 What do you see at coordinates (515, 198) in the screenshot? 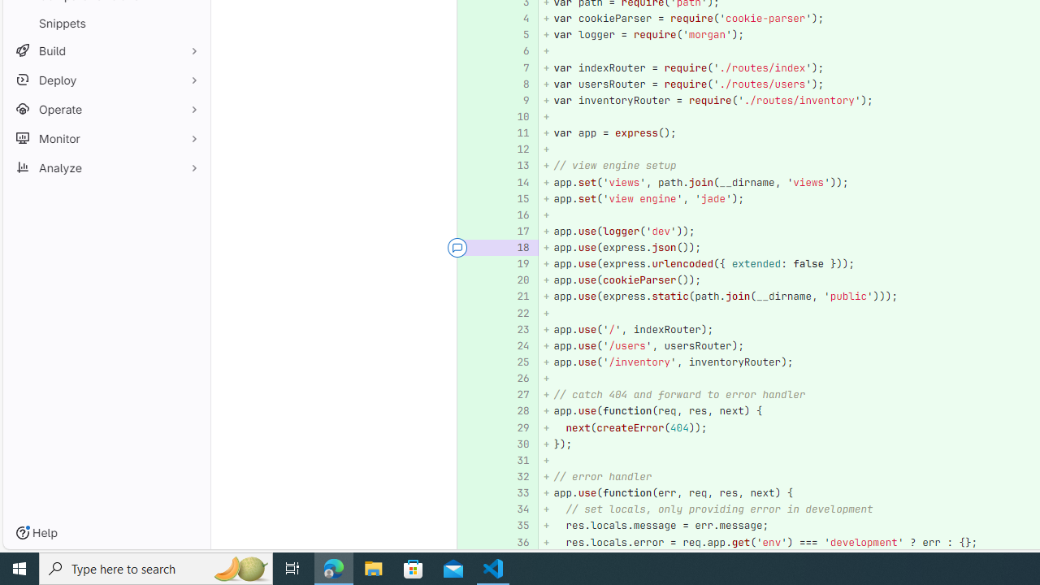
I see `15` at bounding box center [515, 198].